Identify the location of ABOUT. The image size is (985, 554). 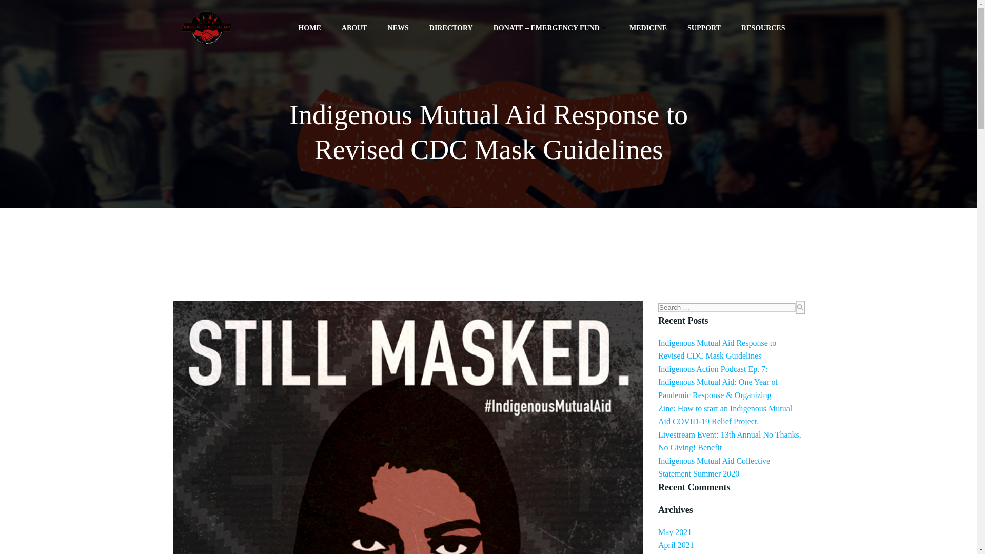
(354, 28).